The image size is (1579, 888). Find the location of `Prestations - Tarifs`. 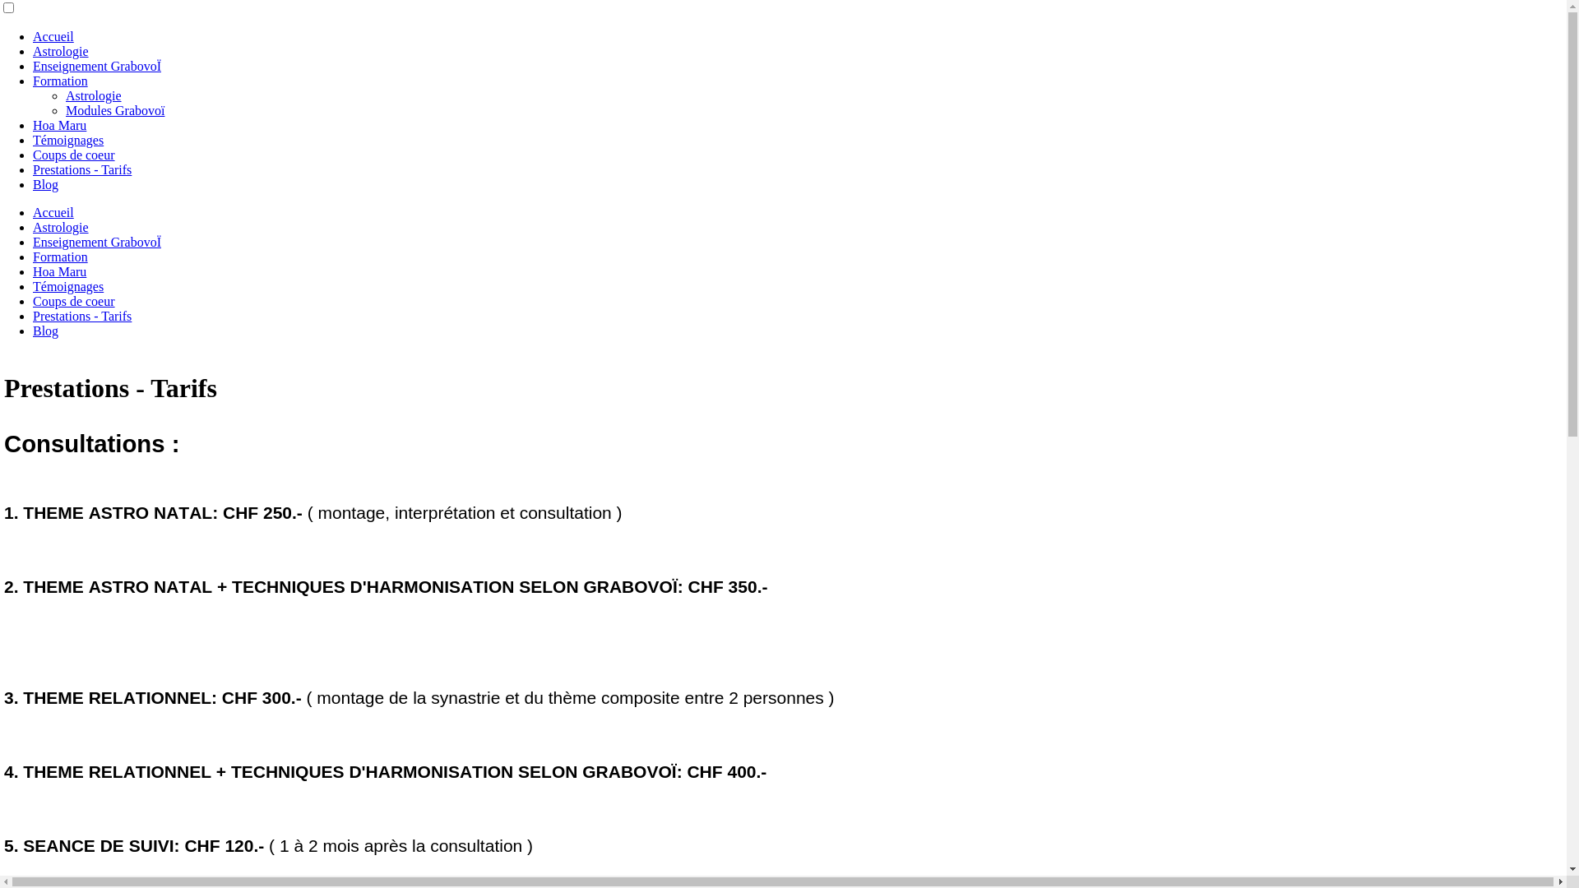

Prestations - Tarifs is located at coordinates (82, 169).